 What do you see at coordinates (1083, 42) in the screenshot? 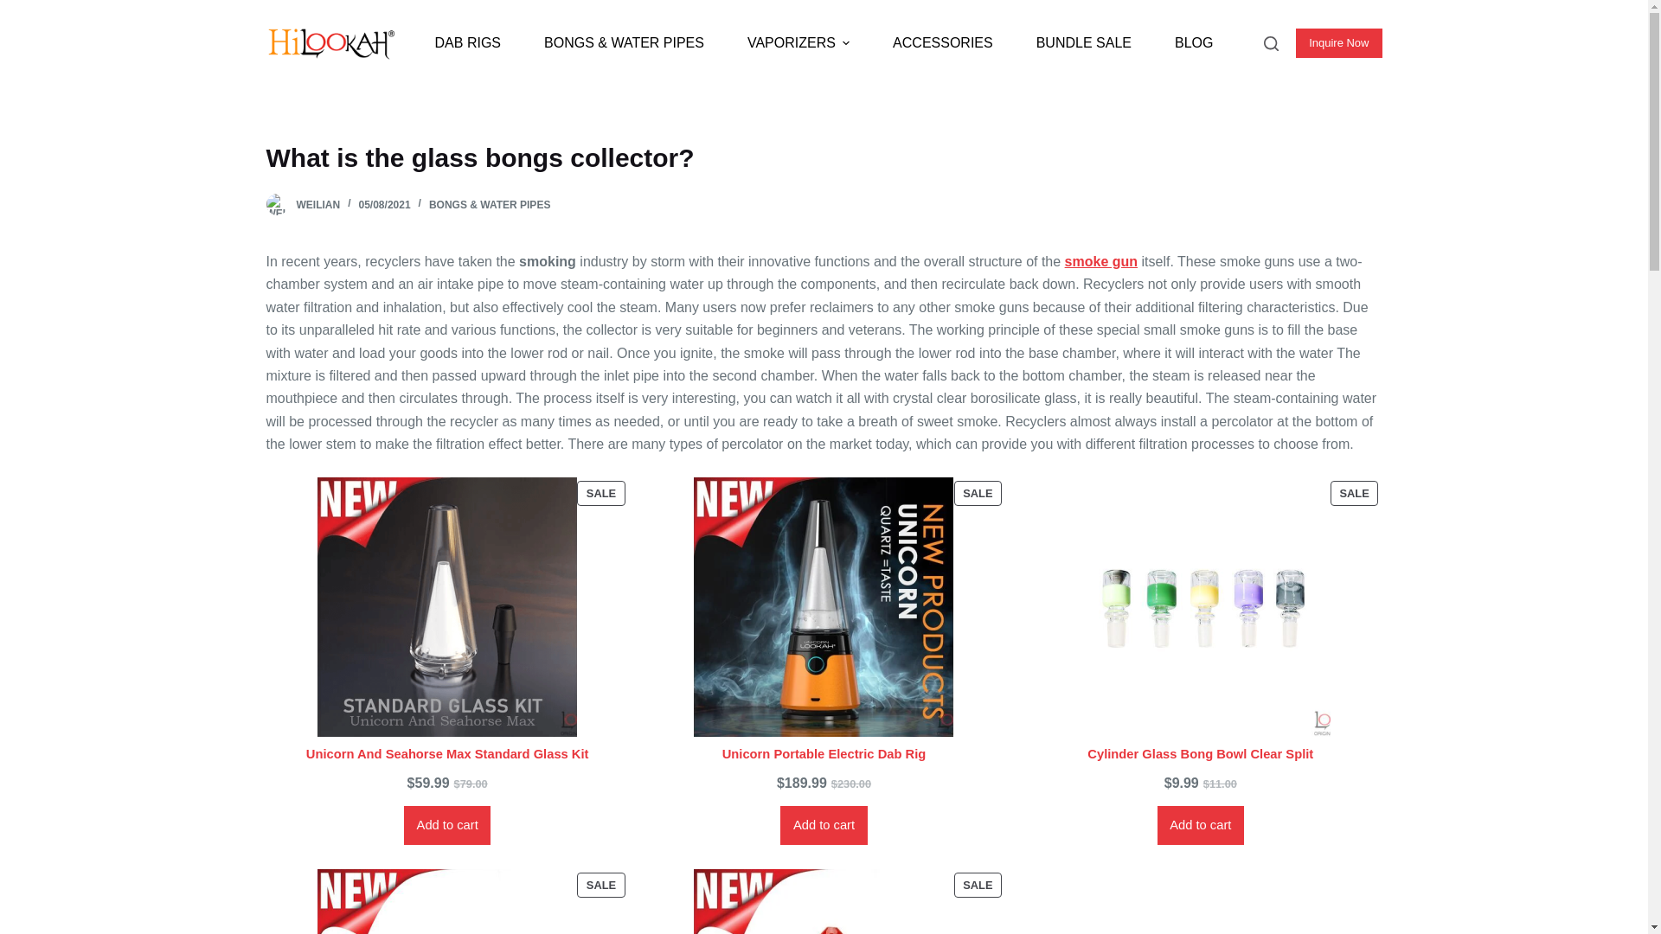
I see `BUNDLE SALE` at bounding box center [1083, 42].